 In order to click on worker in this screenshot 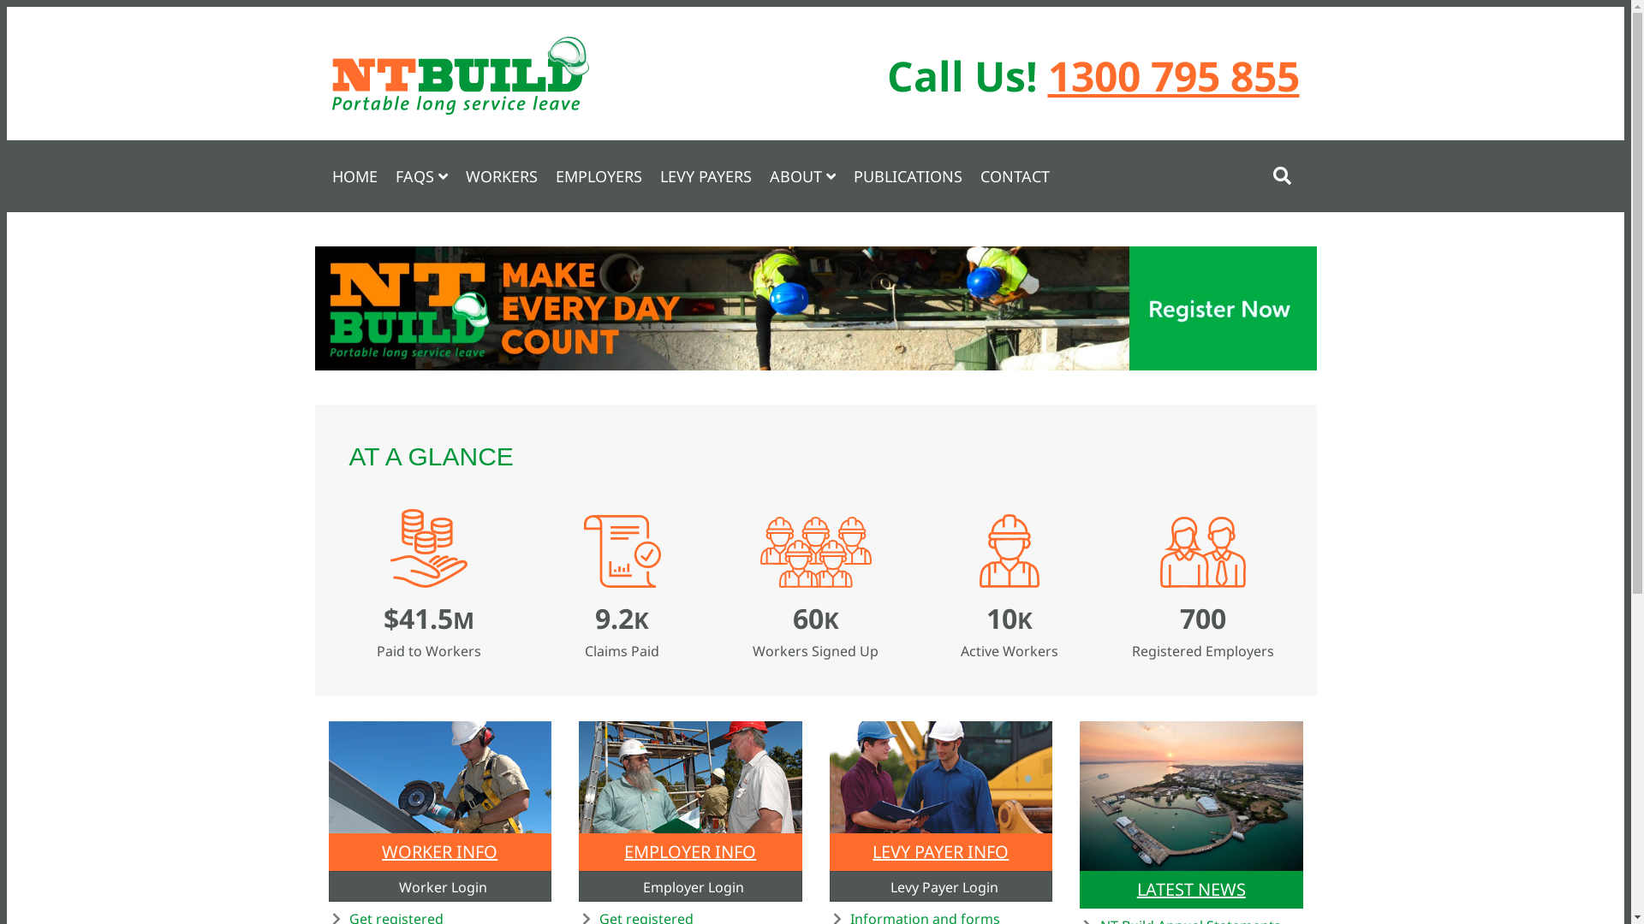, I will do `click(440, 777)`.